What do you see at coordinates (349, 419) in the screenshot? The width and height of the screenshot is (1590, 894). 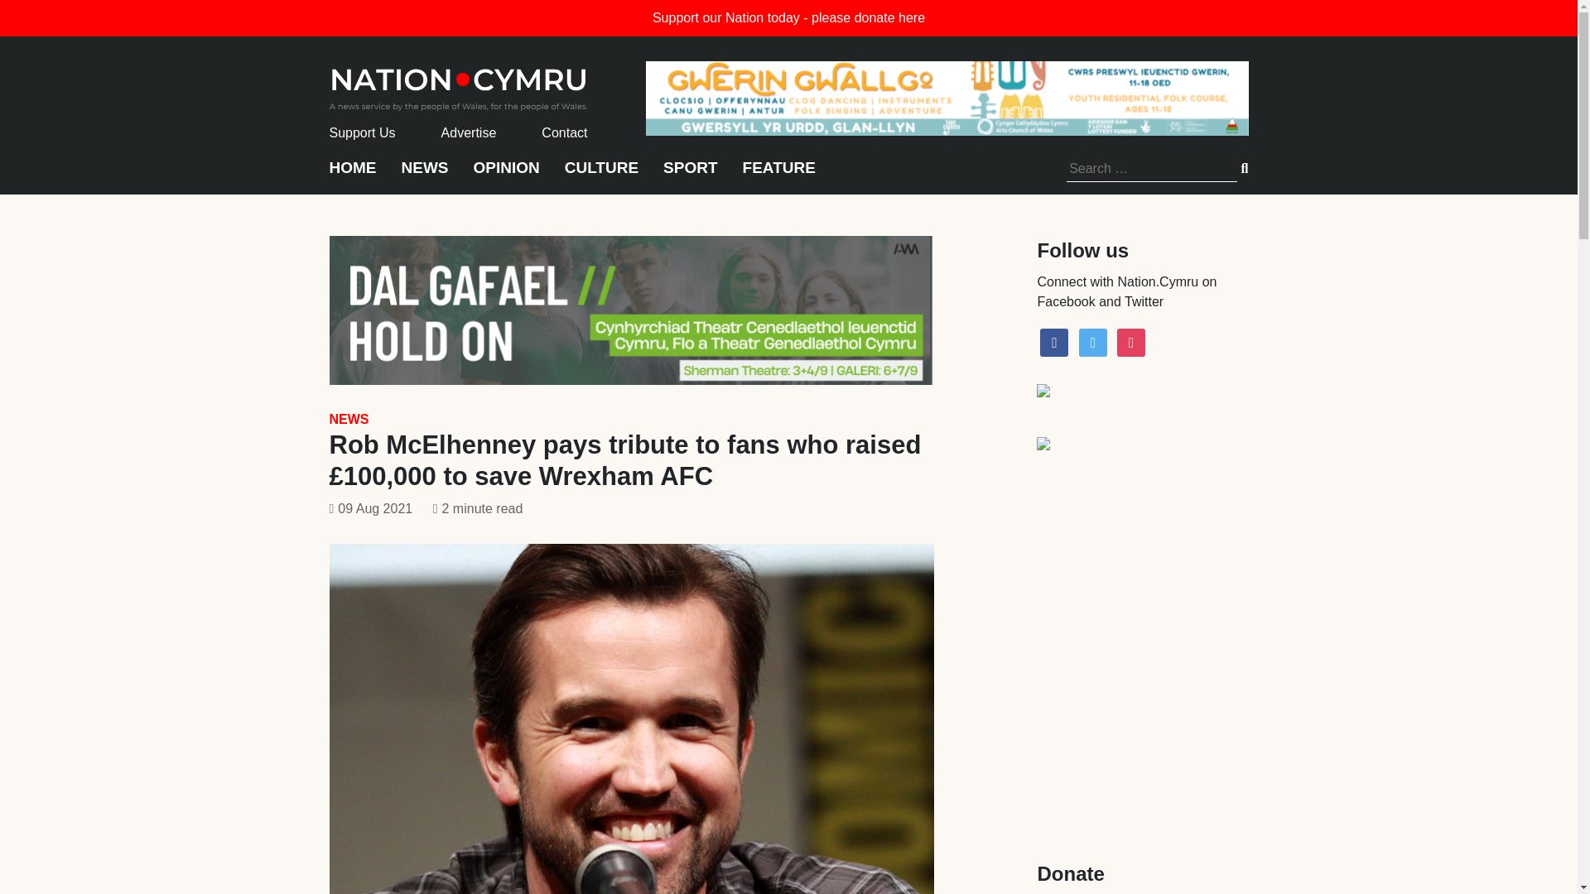 I see `NEWS` at bounding box center [349, 419].